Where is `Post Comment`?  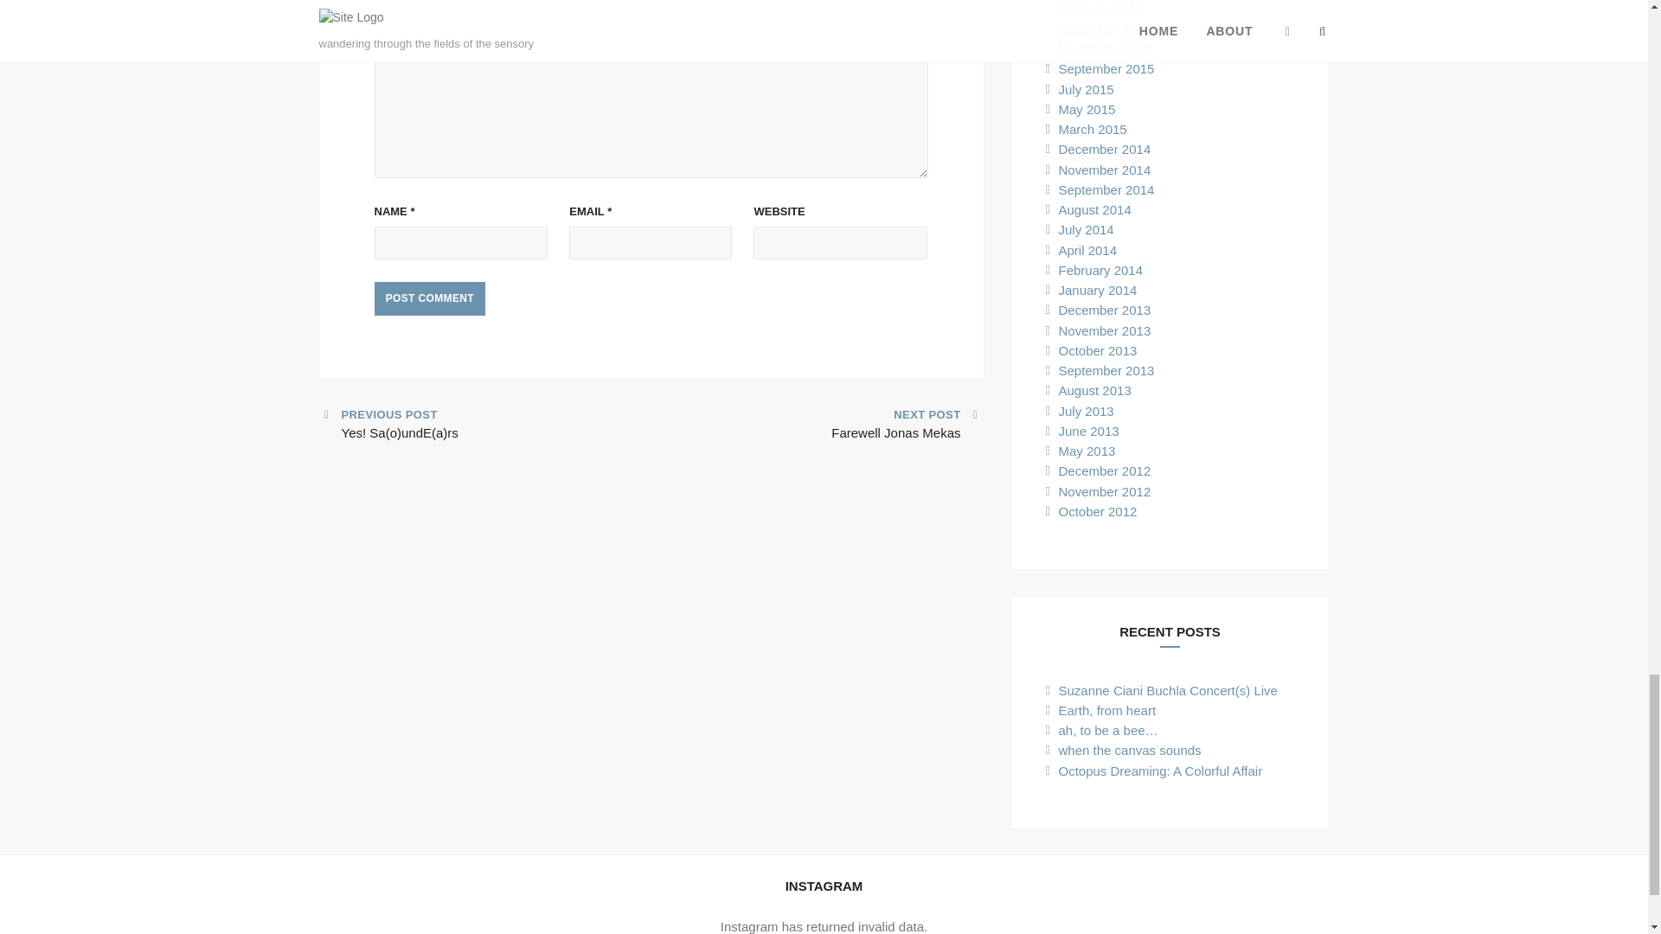
Post Comment is located at coordinates (429, 299).